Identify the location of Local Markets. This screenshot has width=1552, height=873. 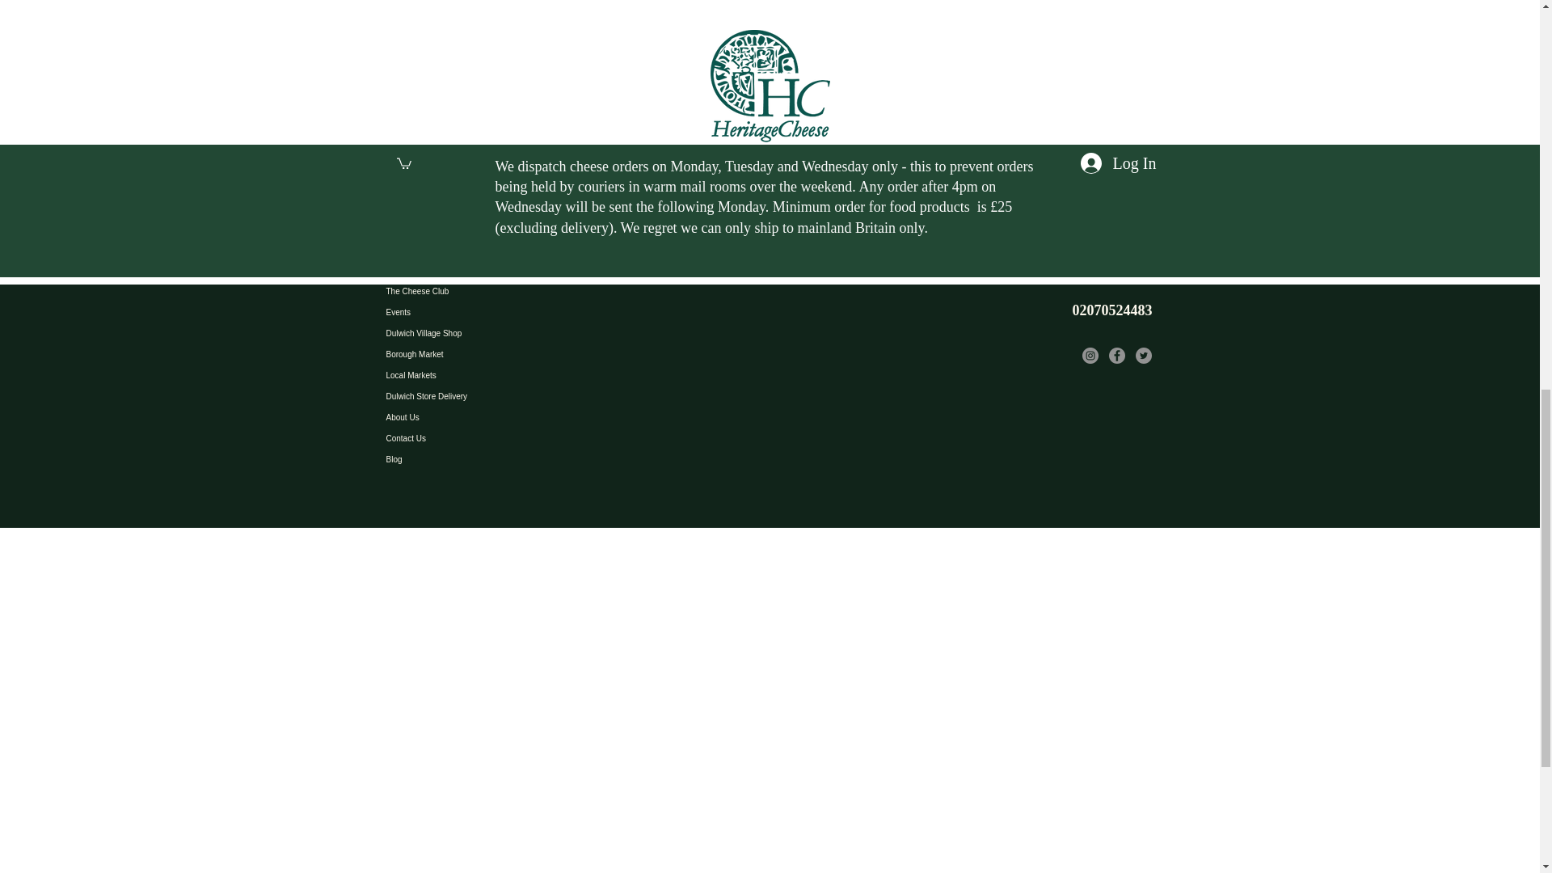
(508, 376).